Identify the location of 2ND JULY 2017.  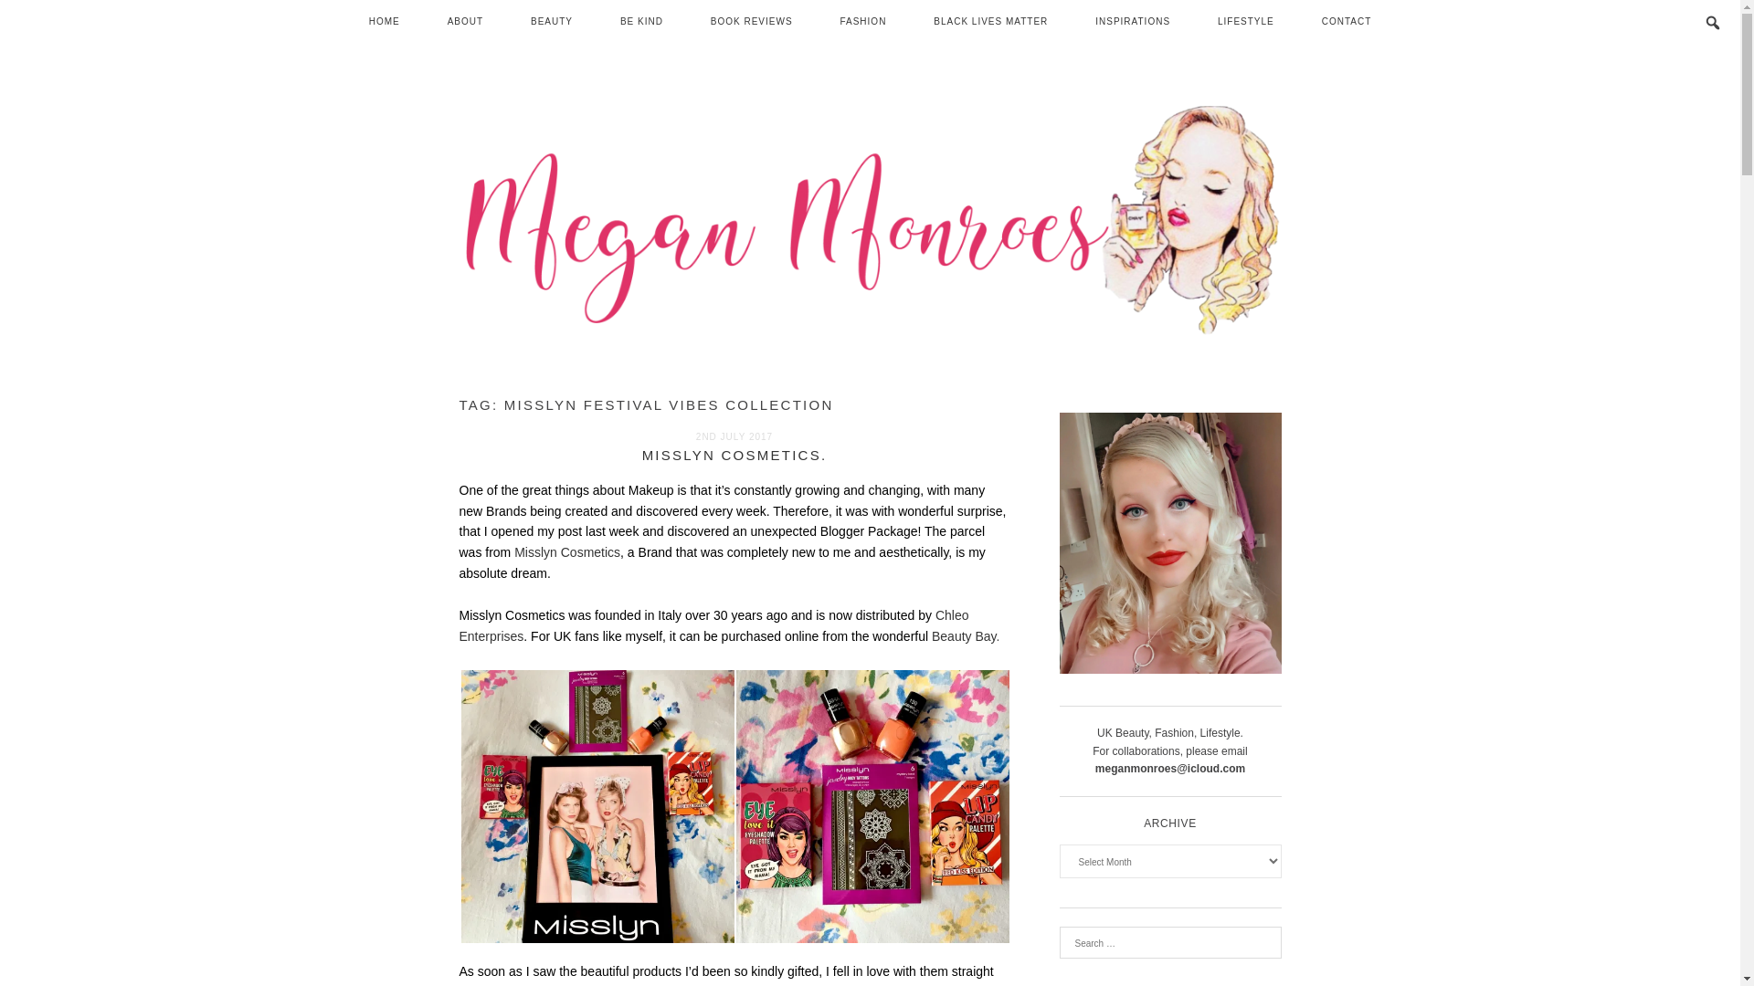
(734, 436).